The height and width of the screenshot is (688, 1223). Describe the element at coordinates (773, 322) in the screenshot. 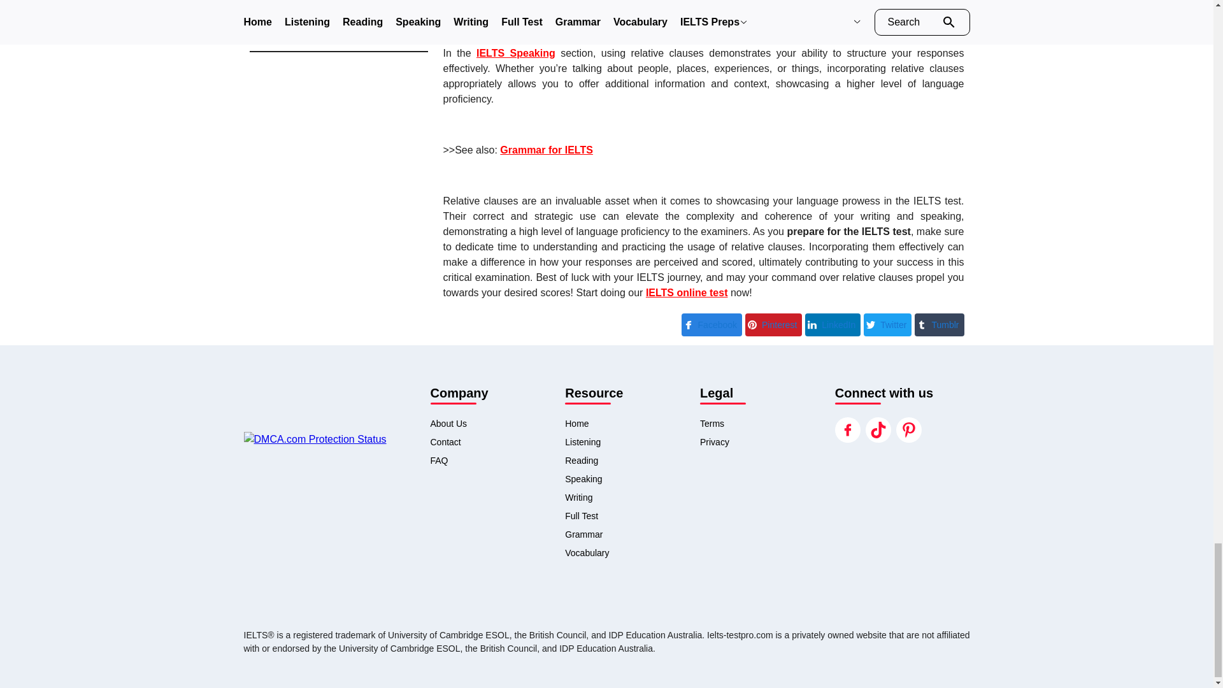

I see `Share on Pinterest` at that location.